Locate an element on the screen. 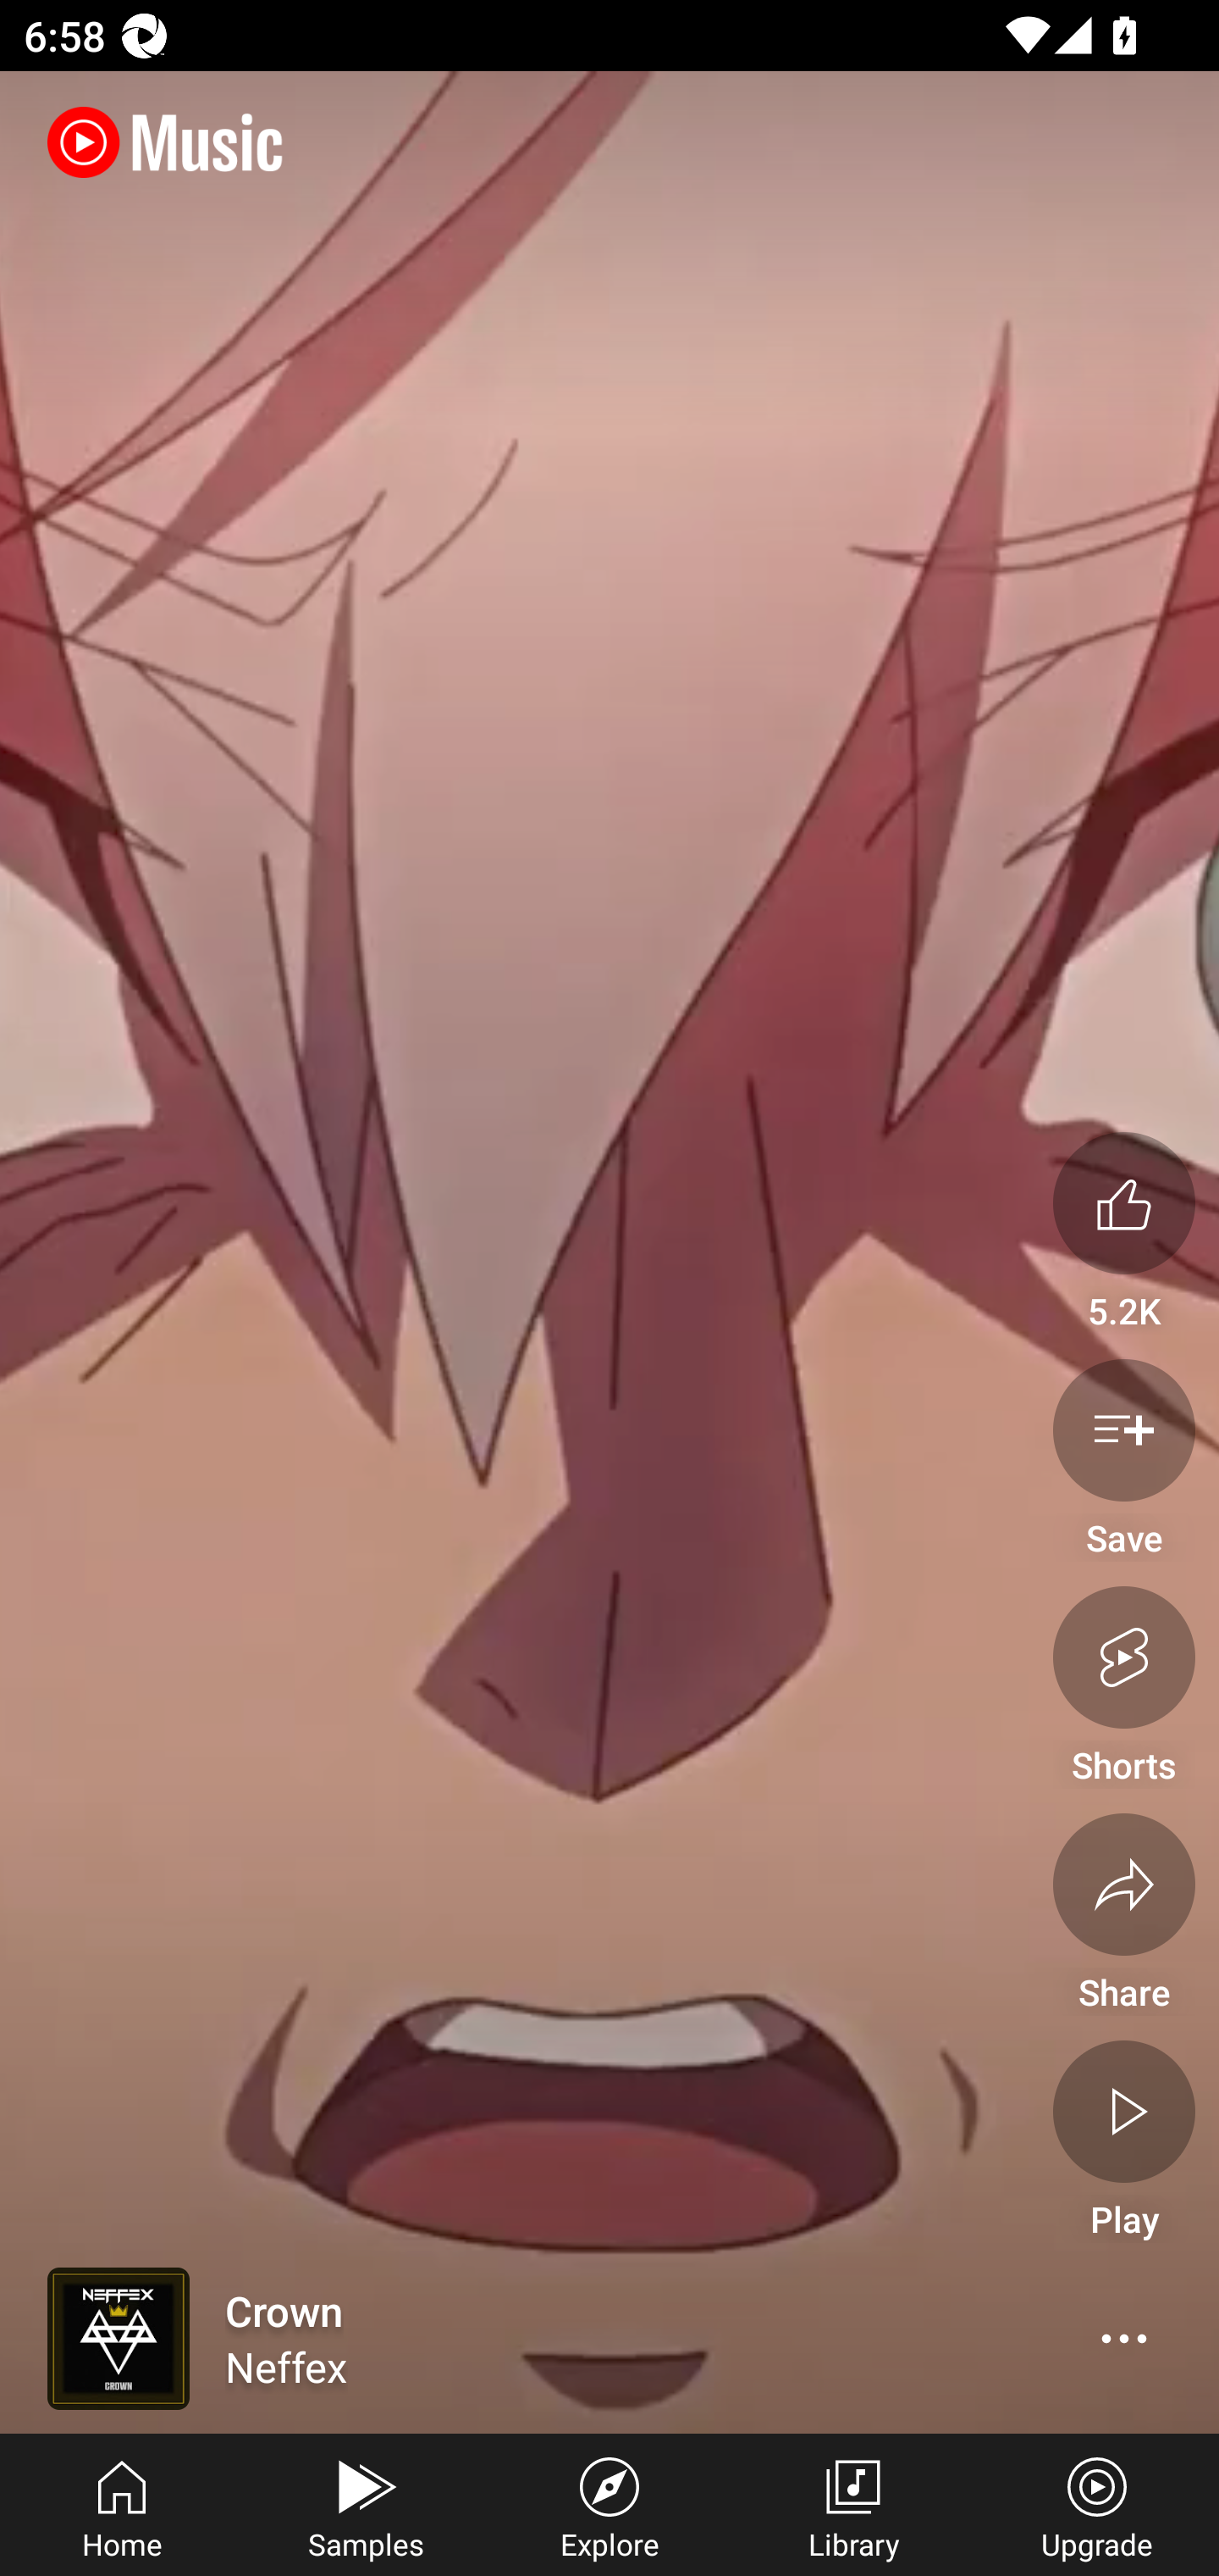 The height and width of the screenshot is (2576, 1219). Home is located at coordinates (122, 2505).